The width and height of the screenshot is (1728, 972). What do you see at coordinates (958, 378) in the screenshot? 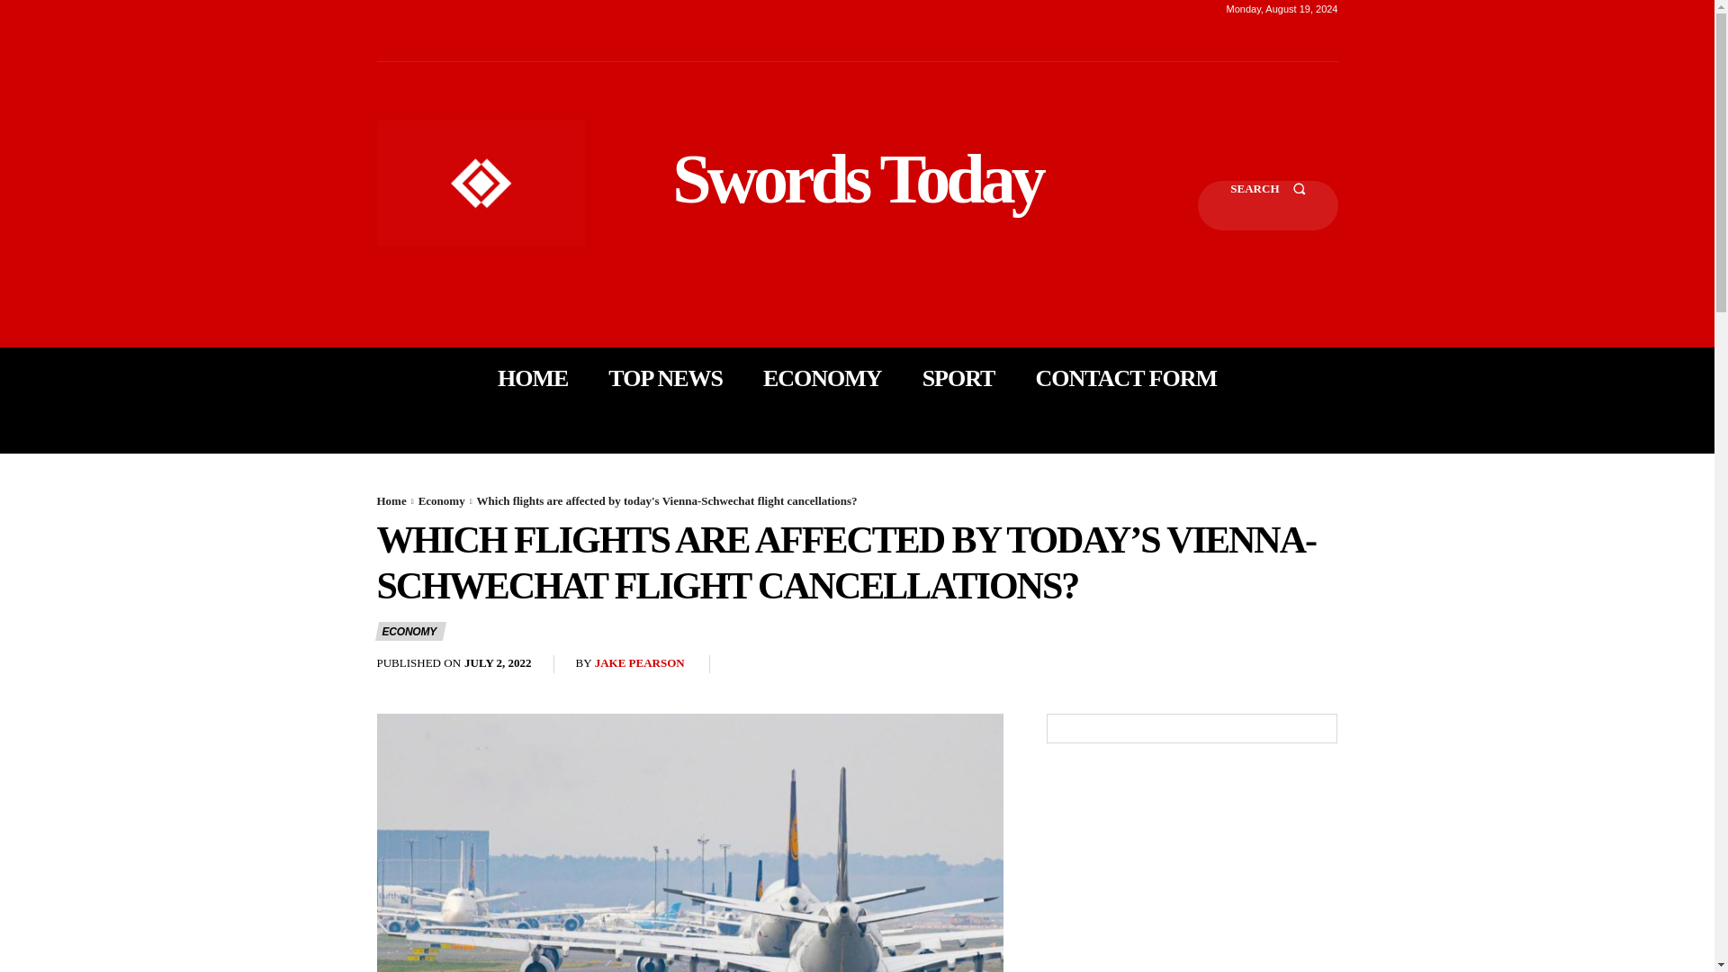
I see `SPORT` at bounding box center [958, 378].